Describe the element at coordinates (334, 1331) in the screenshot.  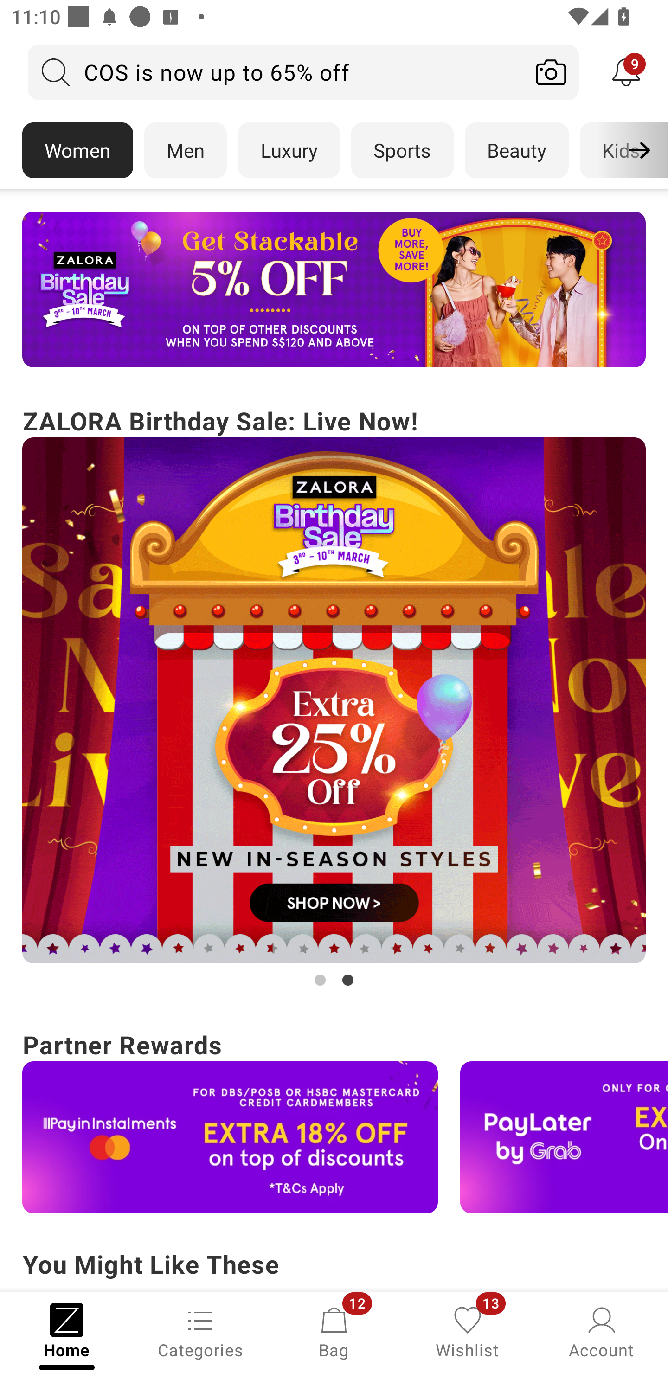
I see `Bag, 12 new notifications Bag` at that location.